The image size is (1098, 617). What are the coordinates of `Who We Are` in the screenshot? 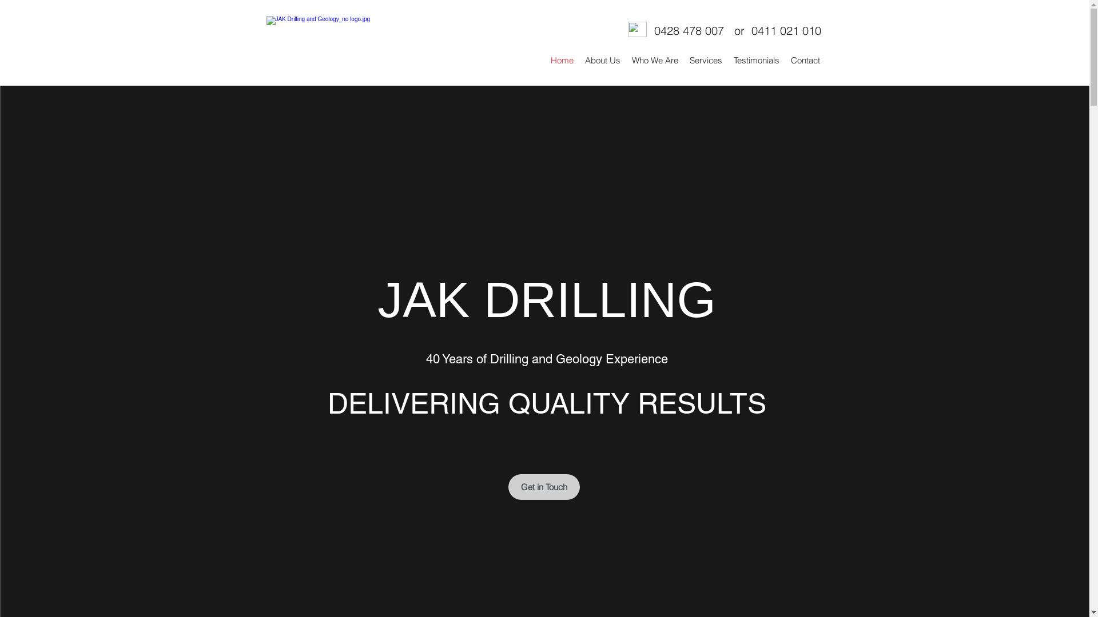 It's located at (654, 61).